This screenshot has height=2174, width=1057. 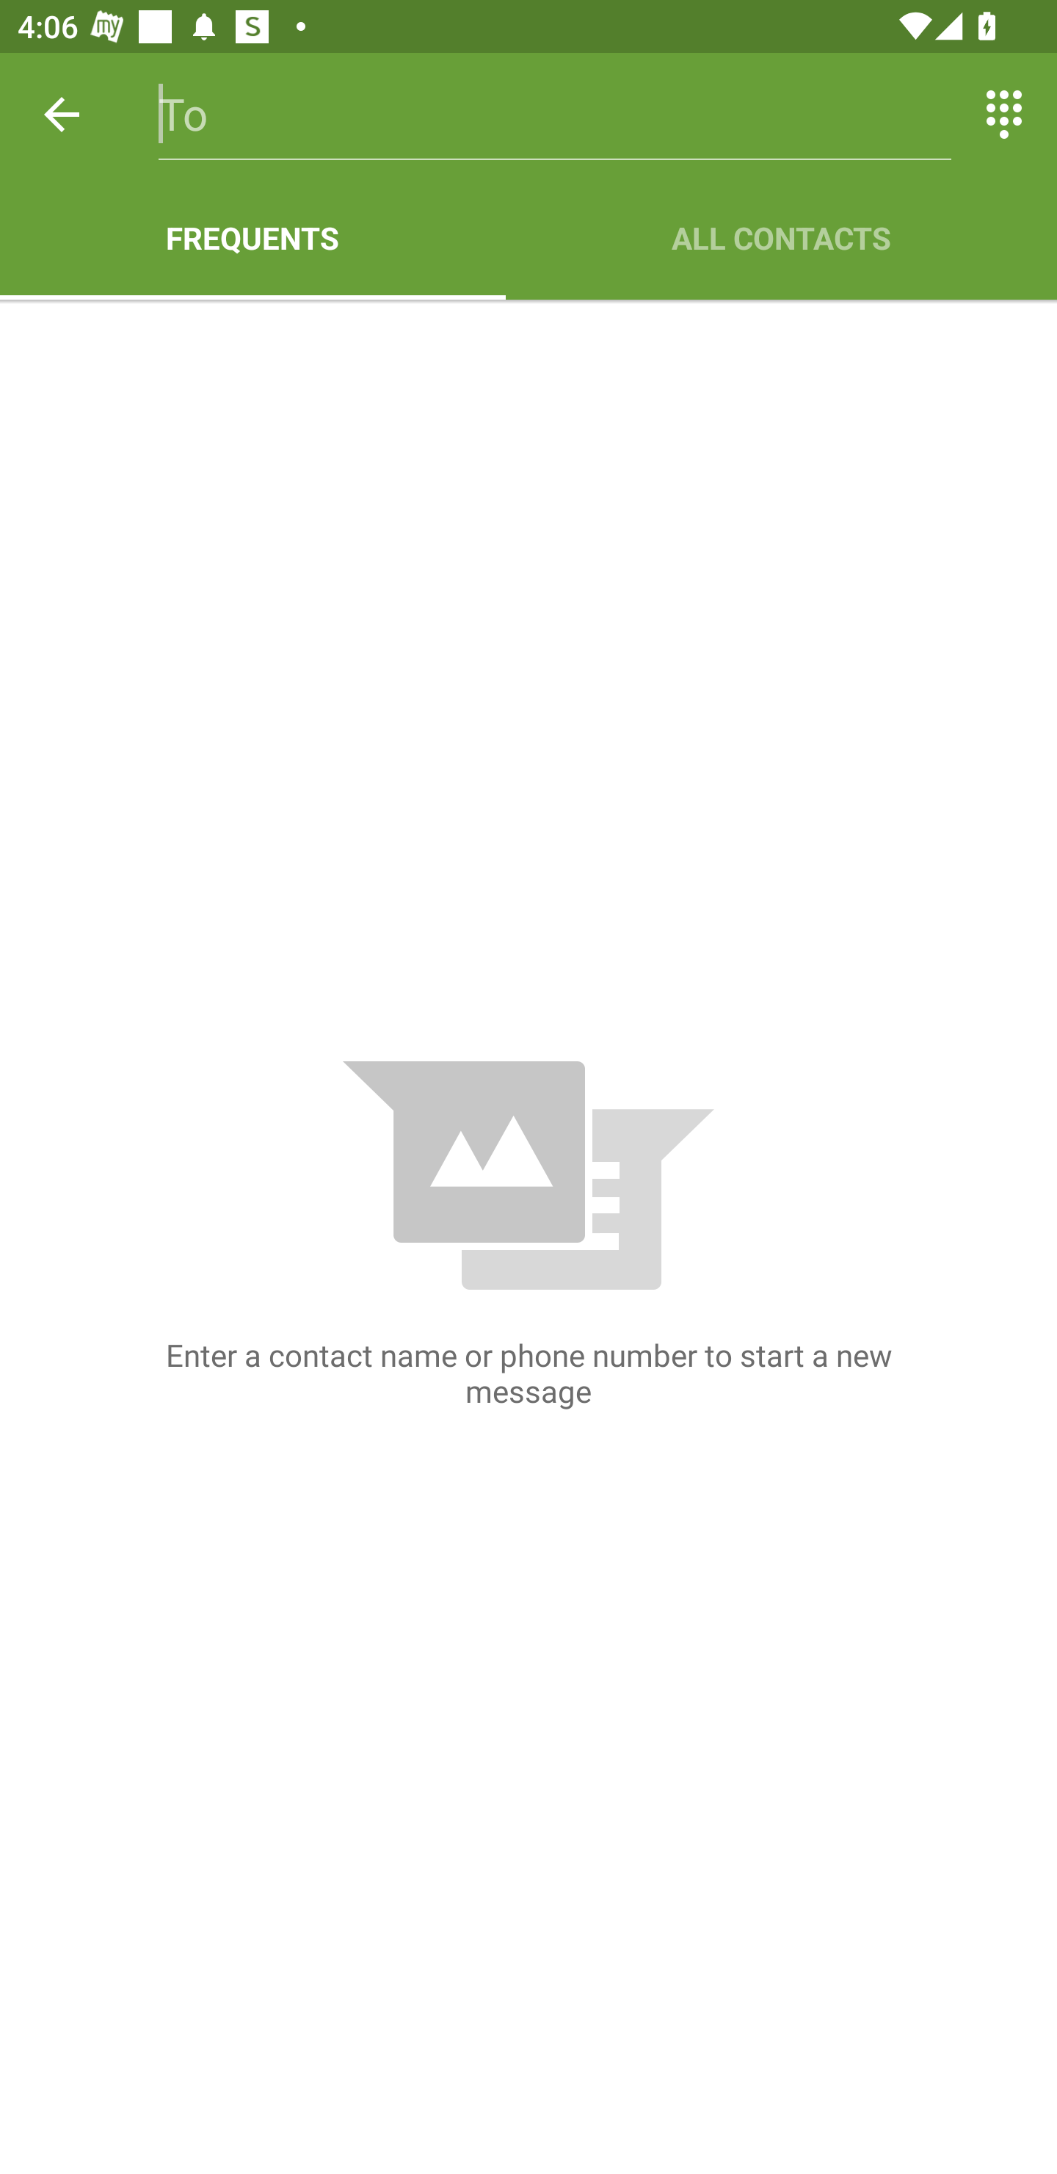 What do you see at coordinates (781, 238) in the screenshot?
I see `ALL CONTACTS` at bounding box center [781, 238].